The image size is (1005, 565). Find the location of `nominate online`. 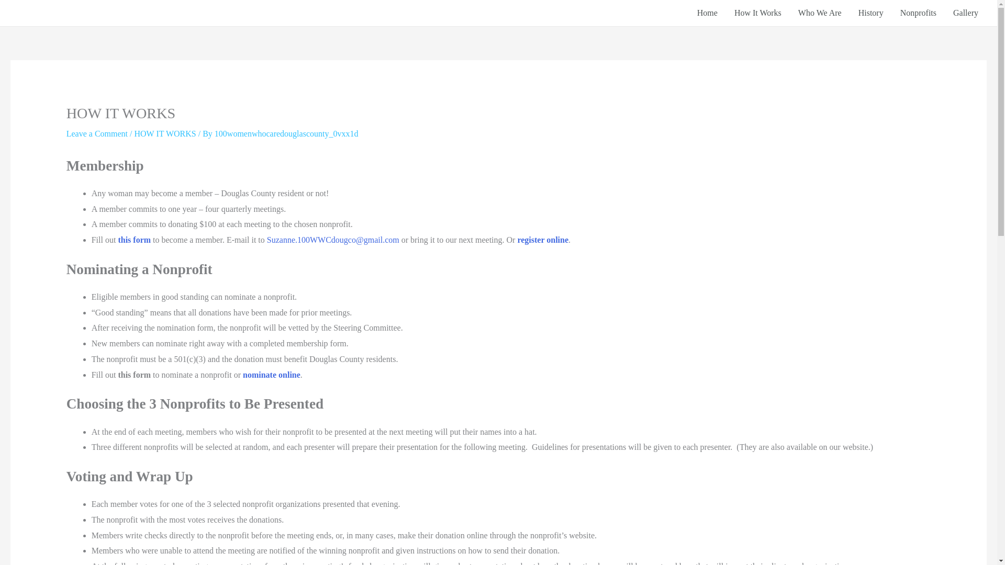

nominate online is located at coordinates (272, 375).